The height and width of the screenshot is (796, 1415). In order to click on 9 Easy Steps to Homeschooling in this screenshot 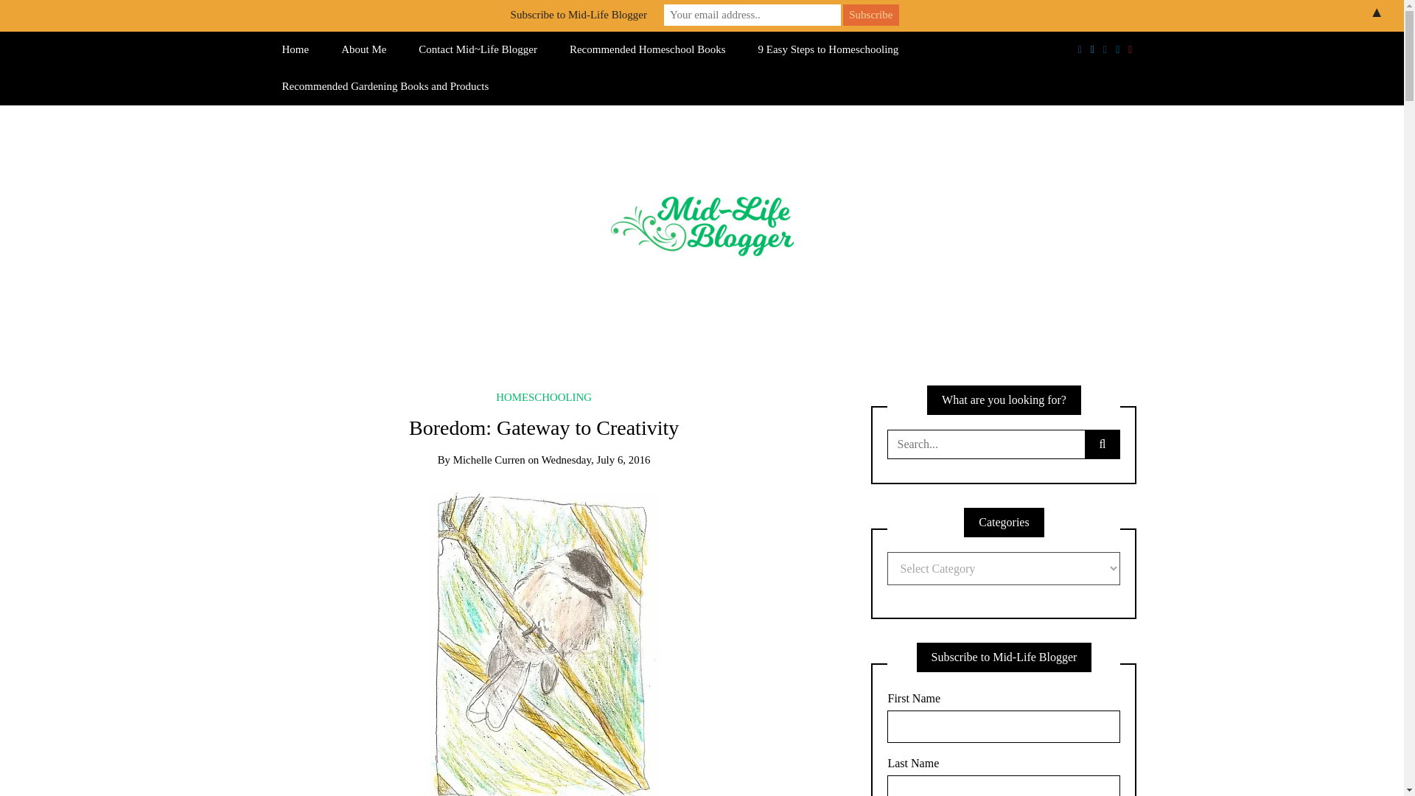, I will do `click(828, 50)`.